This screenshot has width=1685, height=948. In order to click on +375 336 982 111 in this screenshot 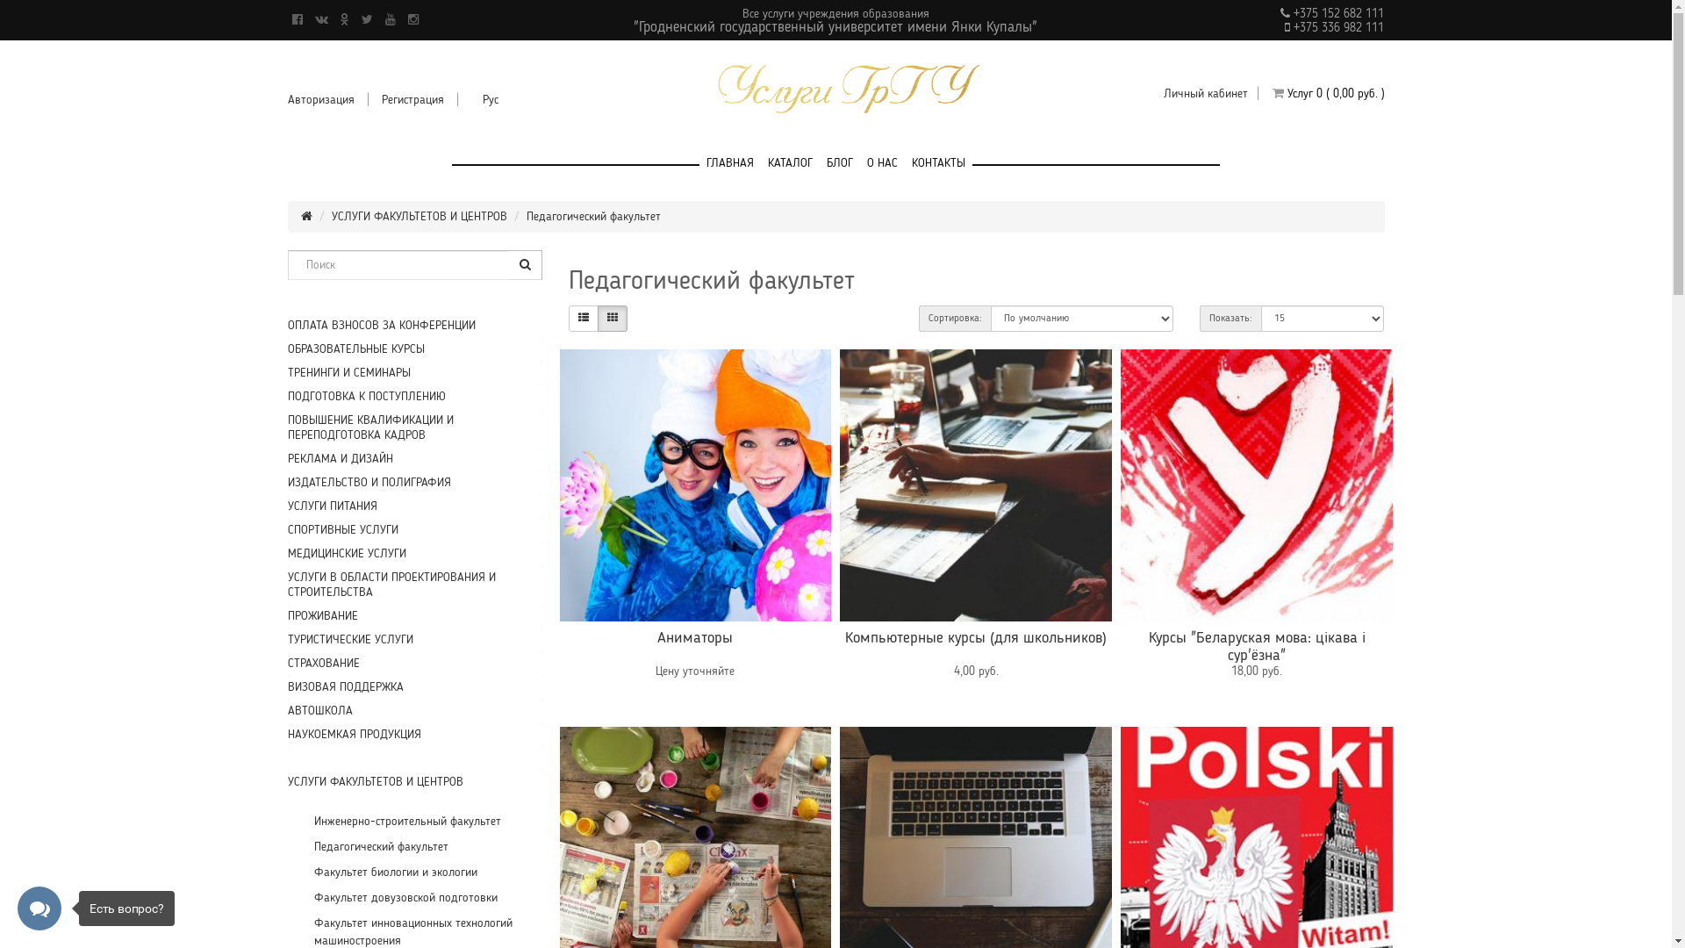, I will do `click(1337, 28)`.